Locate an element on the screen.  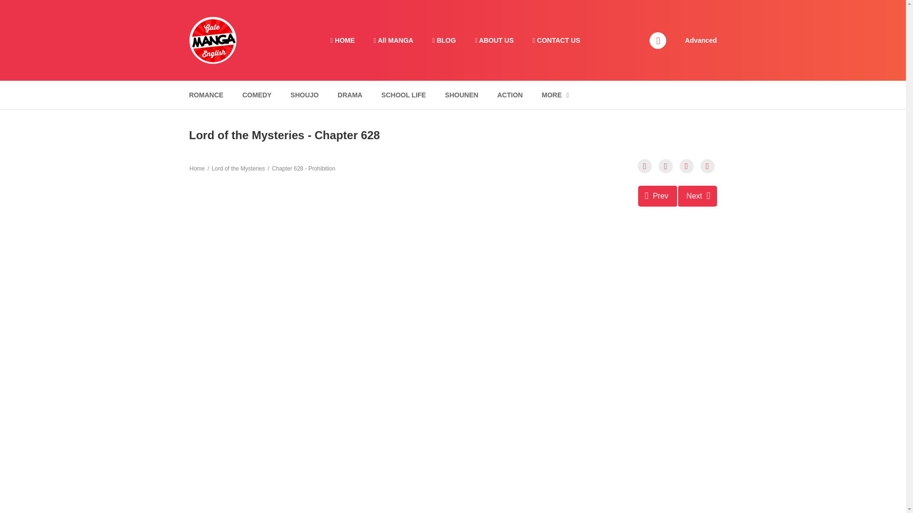
DRAMA is located at coordinates (350, 95).